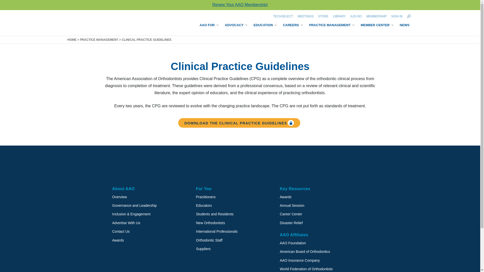  What do you see at coordinates (376, 16) in the screenshot?
I see `MEMBERSHIP` at bounding box center [376, 16].